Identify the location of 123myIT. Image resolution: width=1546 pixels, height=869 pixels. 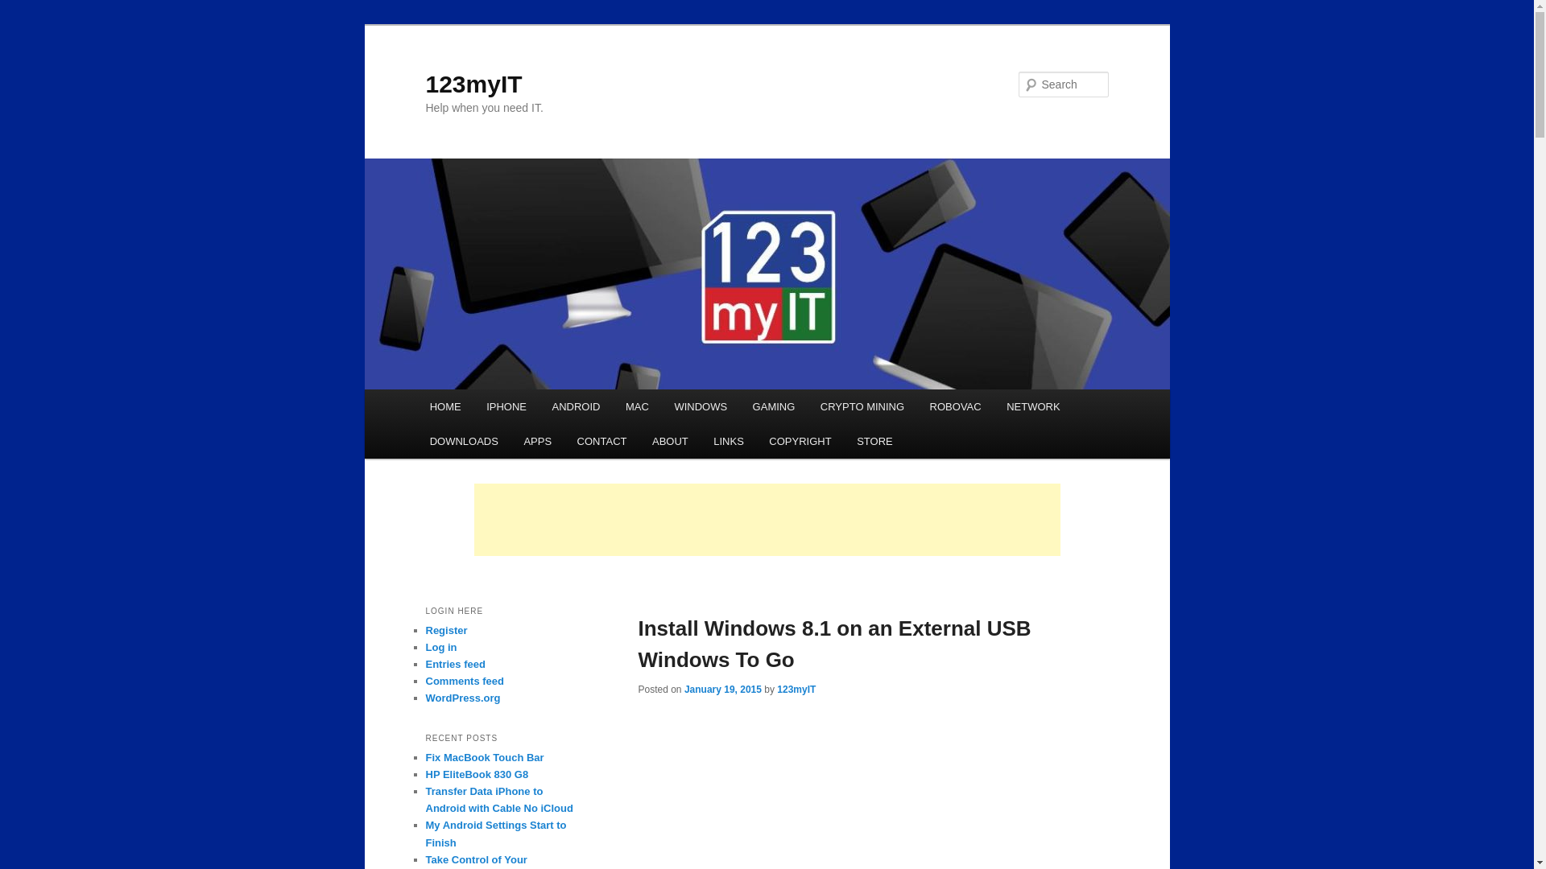
(473, 84).